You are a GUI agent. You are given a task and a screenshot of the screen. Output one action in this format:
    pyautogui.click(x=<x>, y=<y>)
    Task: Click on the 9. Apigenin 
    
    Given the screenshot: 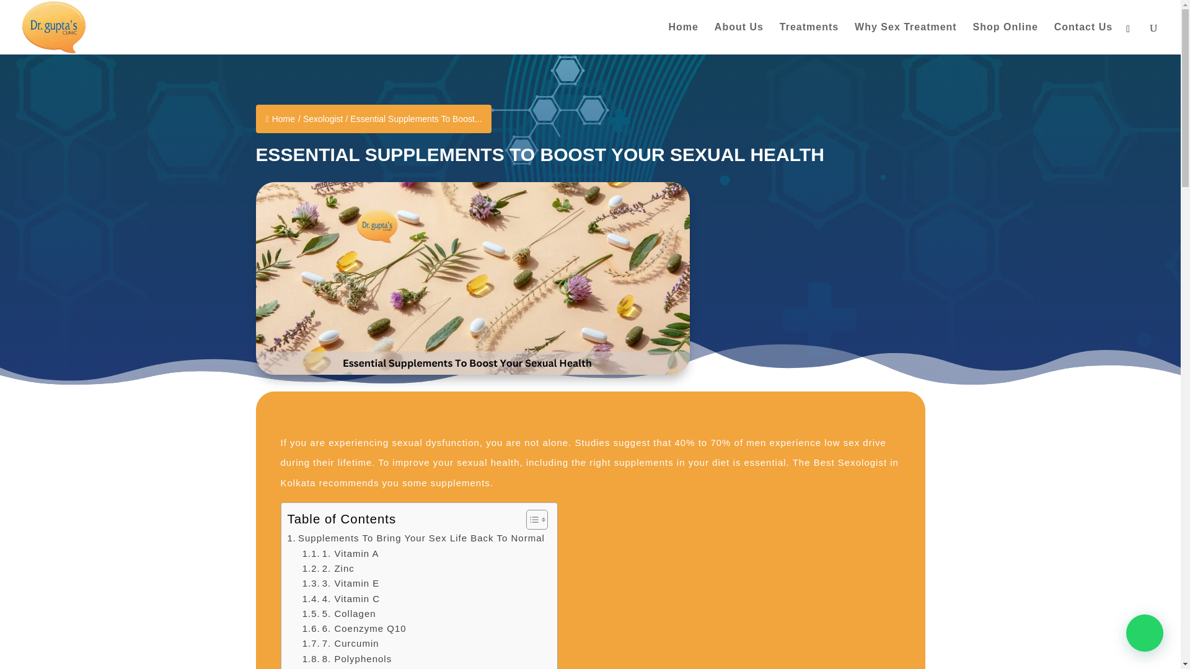 What is the action you would take?
    pyautogui.click(x=340, y=668)
    